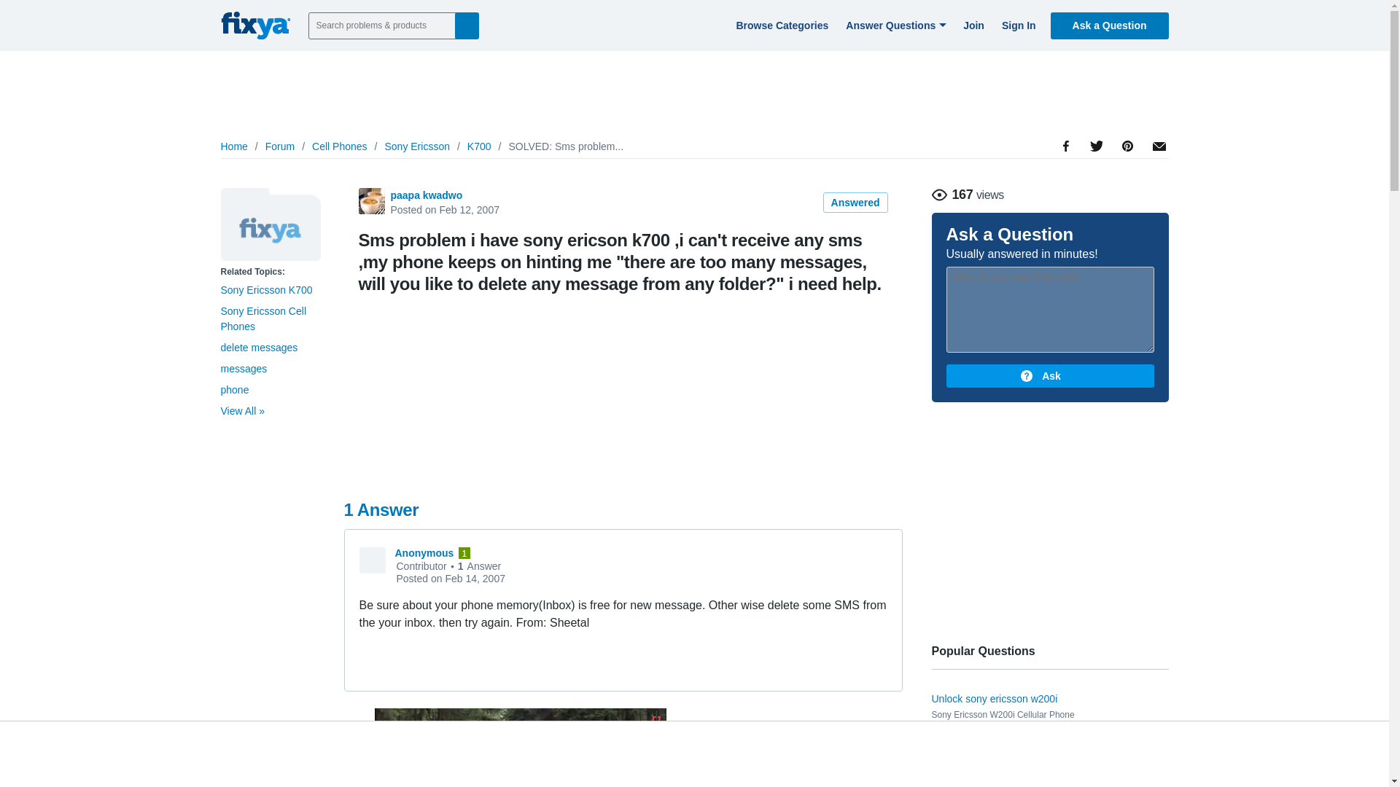 This screenshot has width=1400, height=787. Describe the element at coordinates (340, 146) in the screenshot. I see `Cell Phones` at that location.